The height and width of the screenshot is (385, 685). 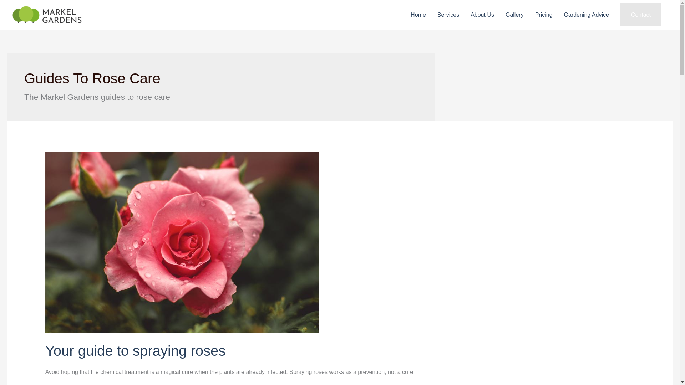 I want to click on About Us, so click(x=482, y=15).